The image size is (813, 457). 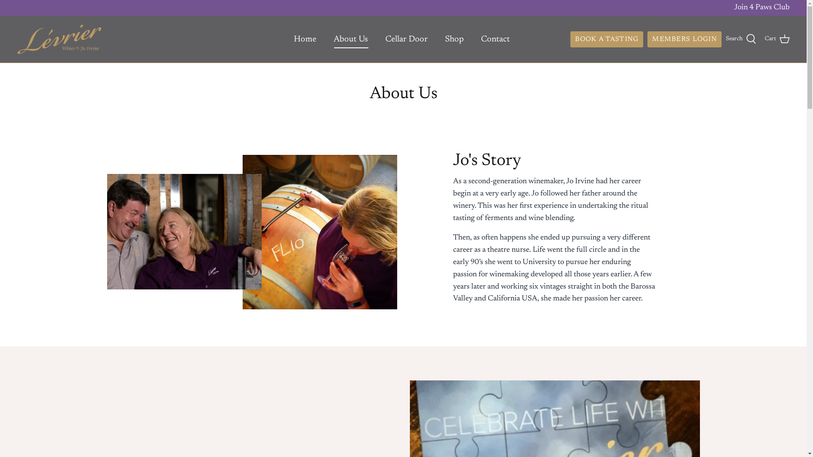 I want to click on Home, so click(x=305, y=39).